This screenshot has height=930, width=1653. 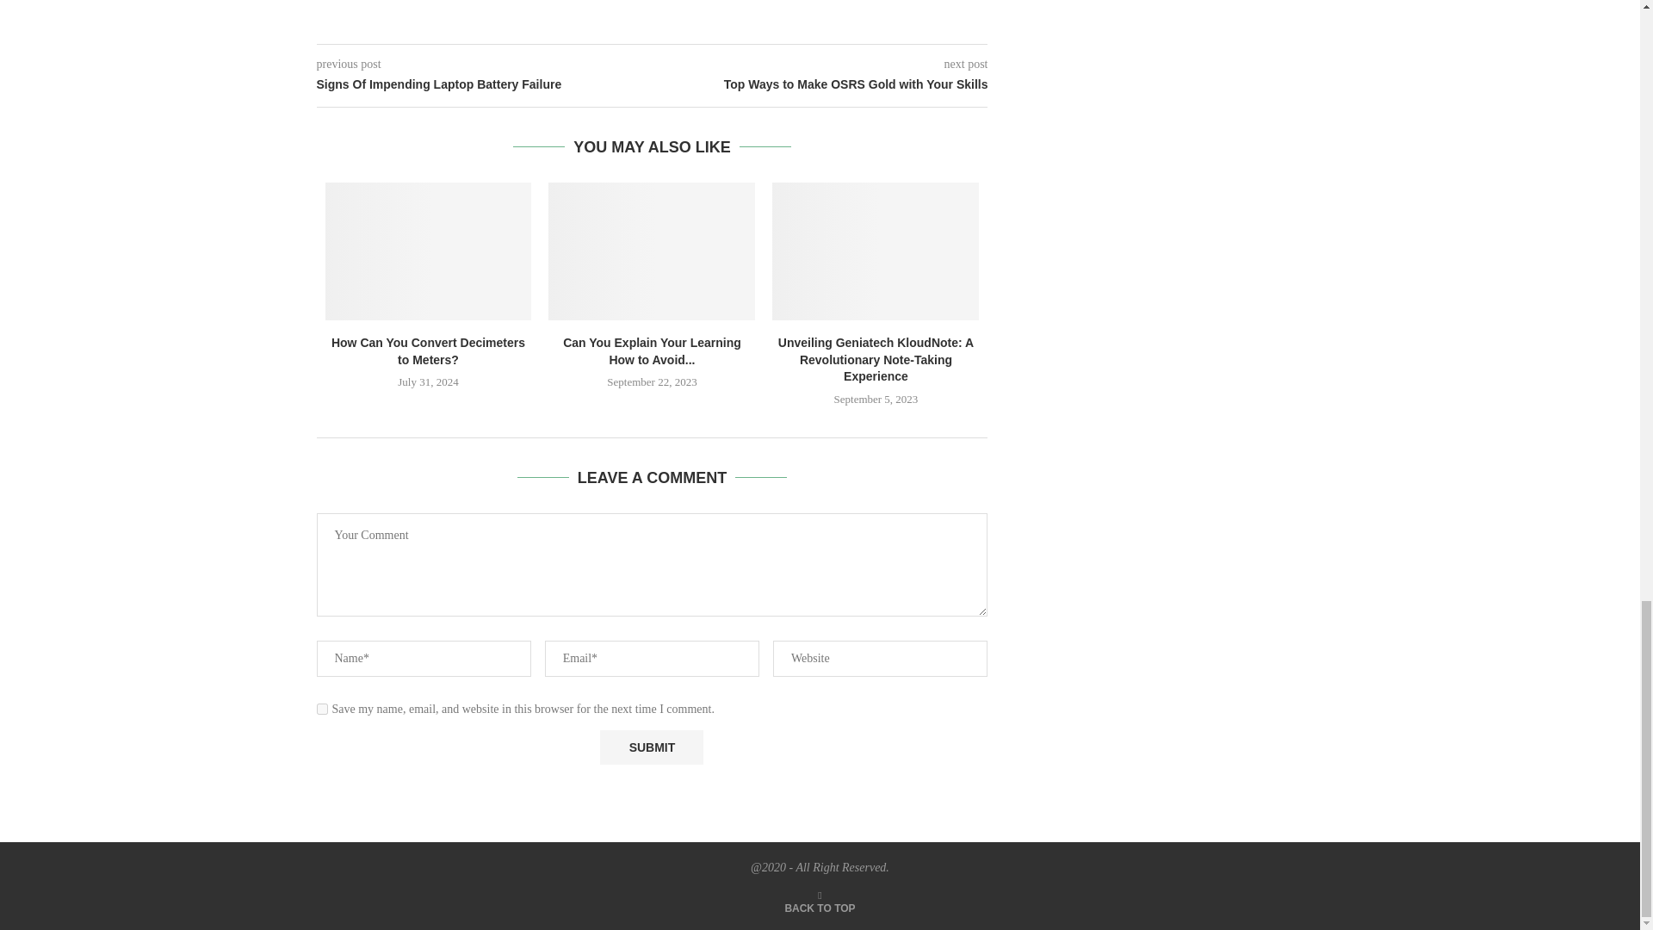 I want to click on How Can You Convert Decimeters to Meters?, so click(x=429, y=251).